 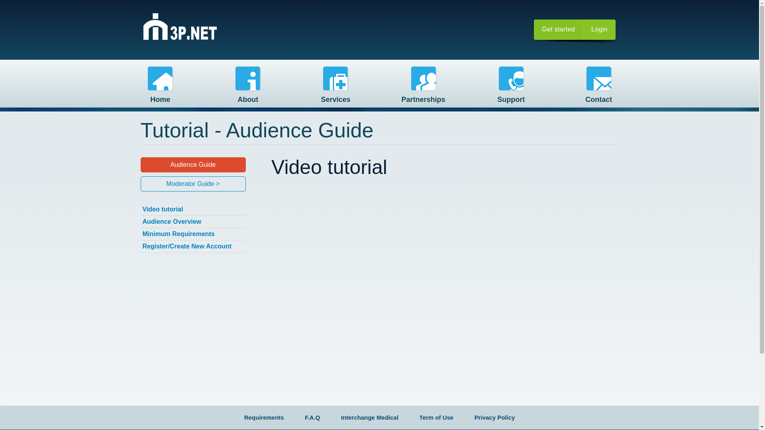 What do you see at coordinates (160, 88) in the screenshot?
I see `Home` at bounding box center [160, 88].